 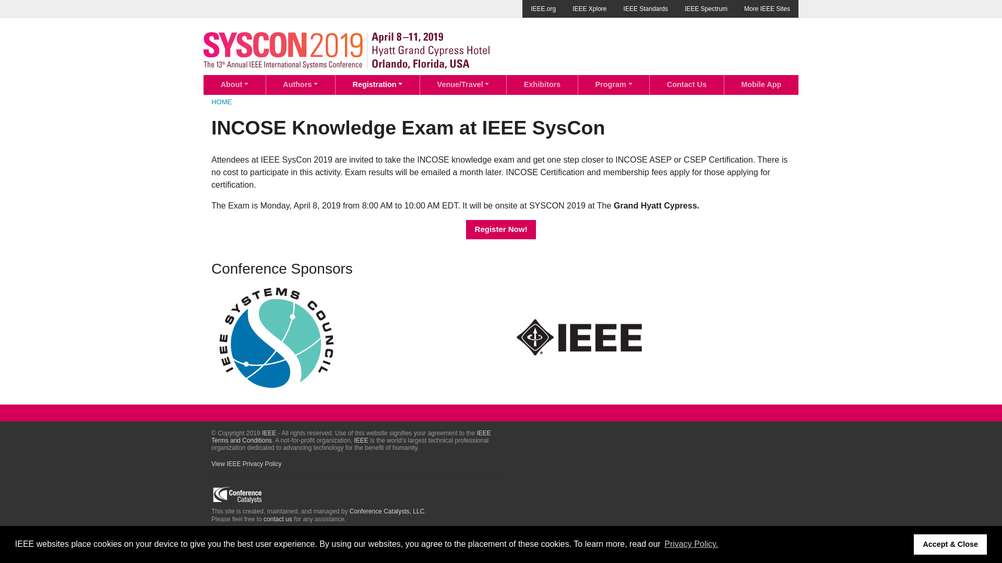 What do you see at coordinates (234, 84) in the screenshot?
I see `About` at bounding box center [234, 84].